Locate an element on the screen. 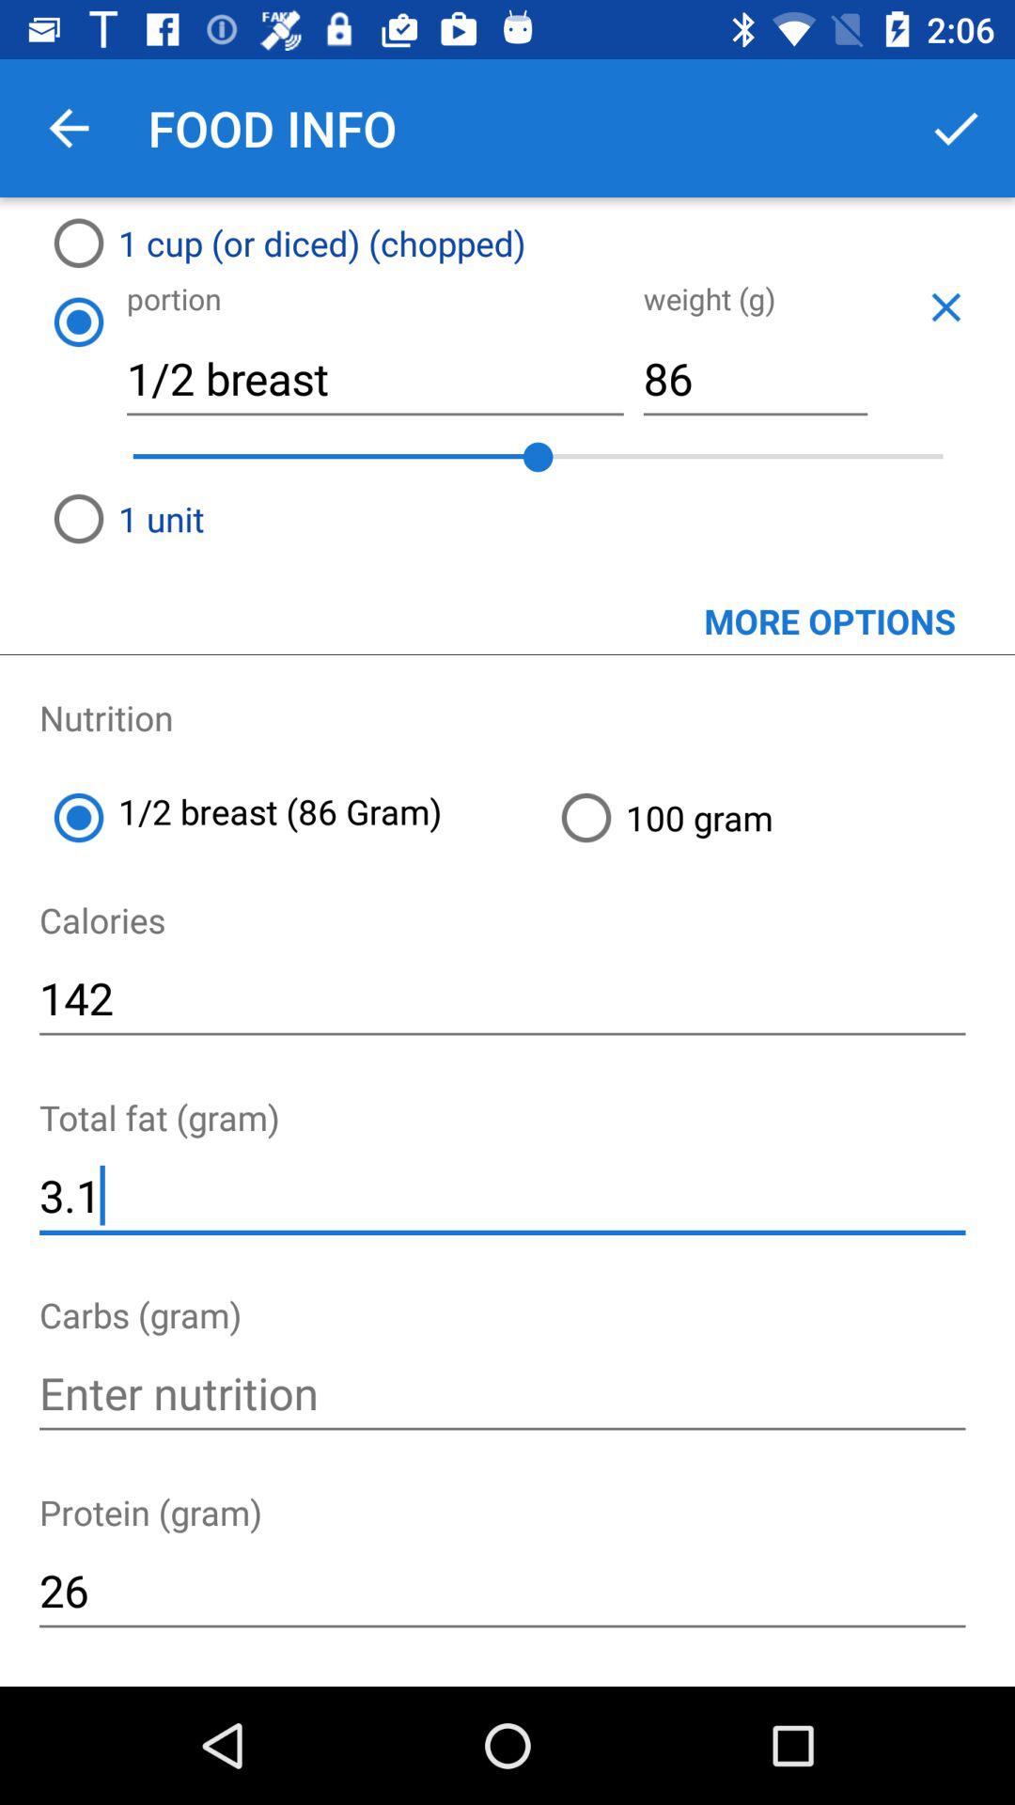 Image resolution: width=1015 pixels, height=1805 pixels. click icon next to the 1/2 breast is located at coordinates (78, 322).